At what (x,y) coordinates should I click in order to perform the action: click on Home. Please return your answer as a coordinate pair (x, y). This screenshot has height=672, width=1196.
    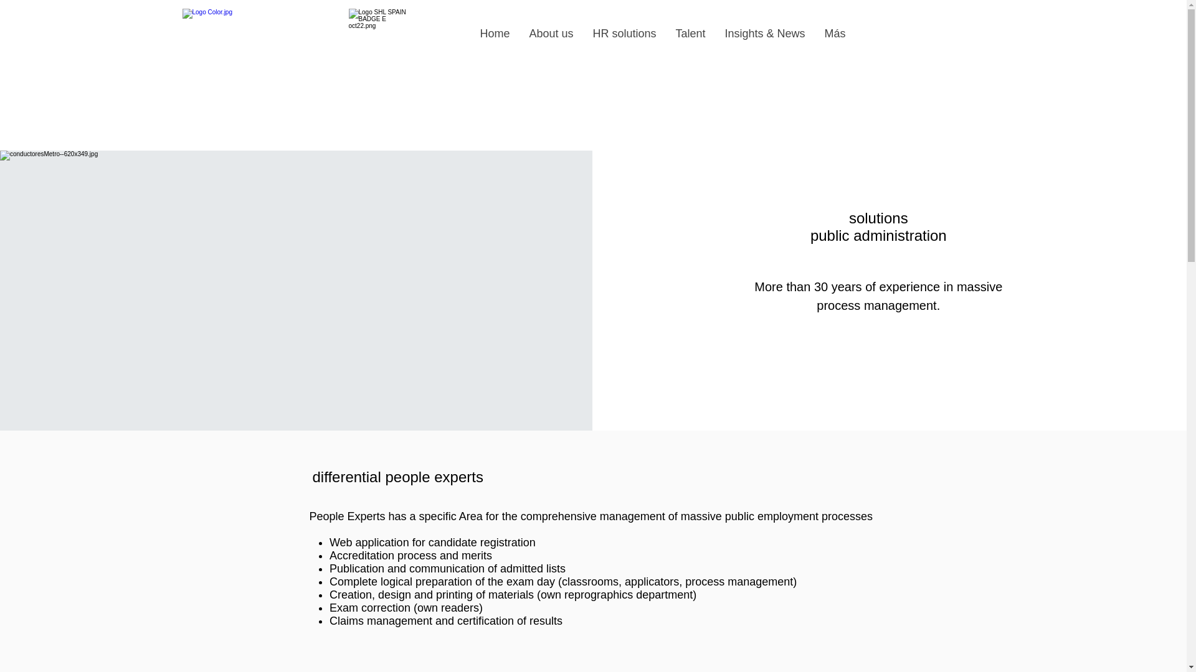
    Looking at the image, I should click on (495, 34).